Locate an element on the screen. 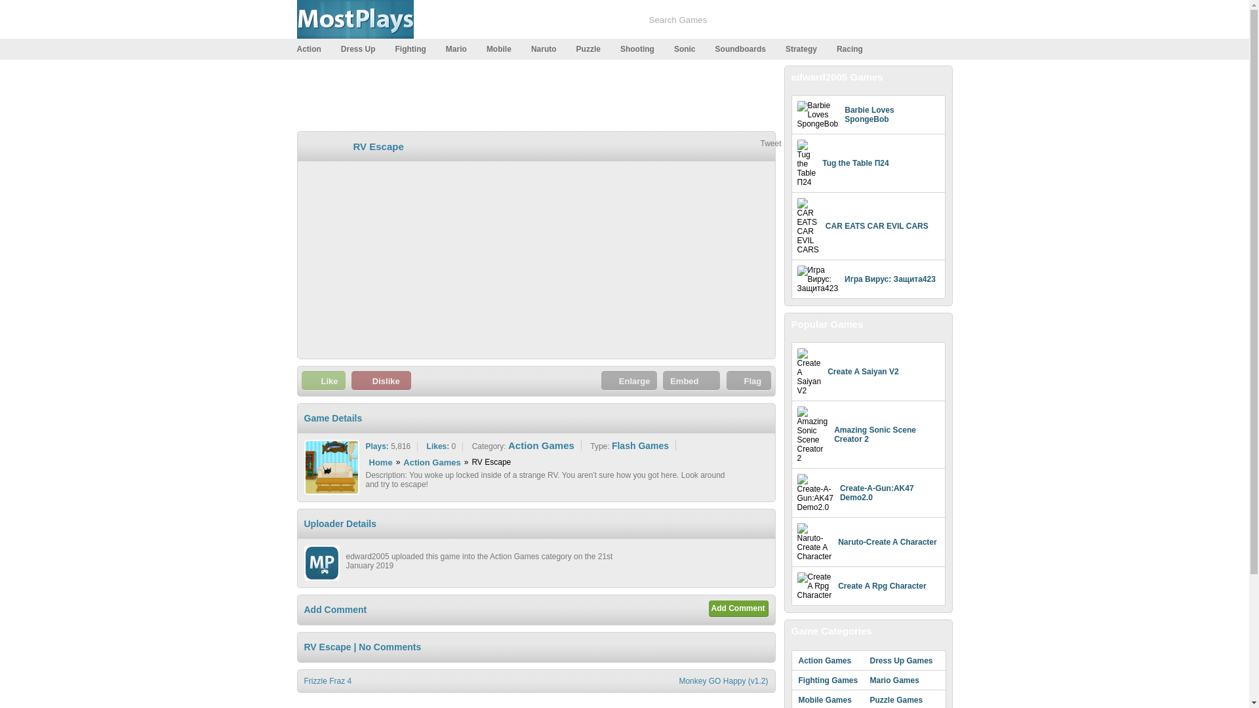  Enlarge is located at coordinates (629, 380).